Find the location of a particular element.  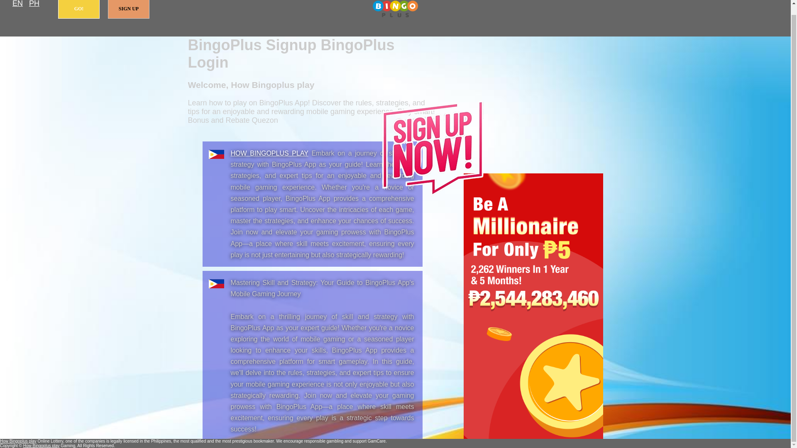

SIGN UP is located at coordinates (129, 9).